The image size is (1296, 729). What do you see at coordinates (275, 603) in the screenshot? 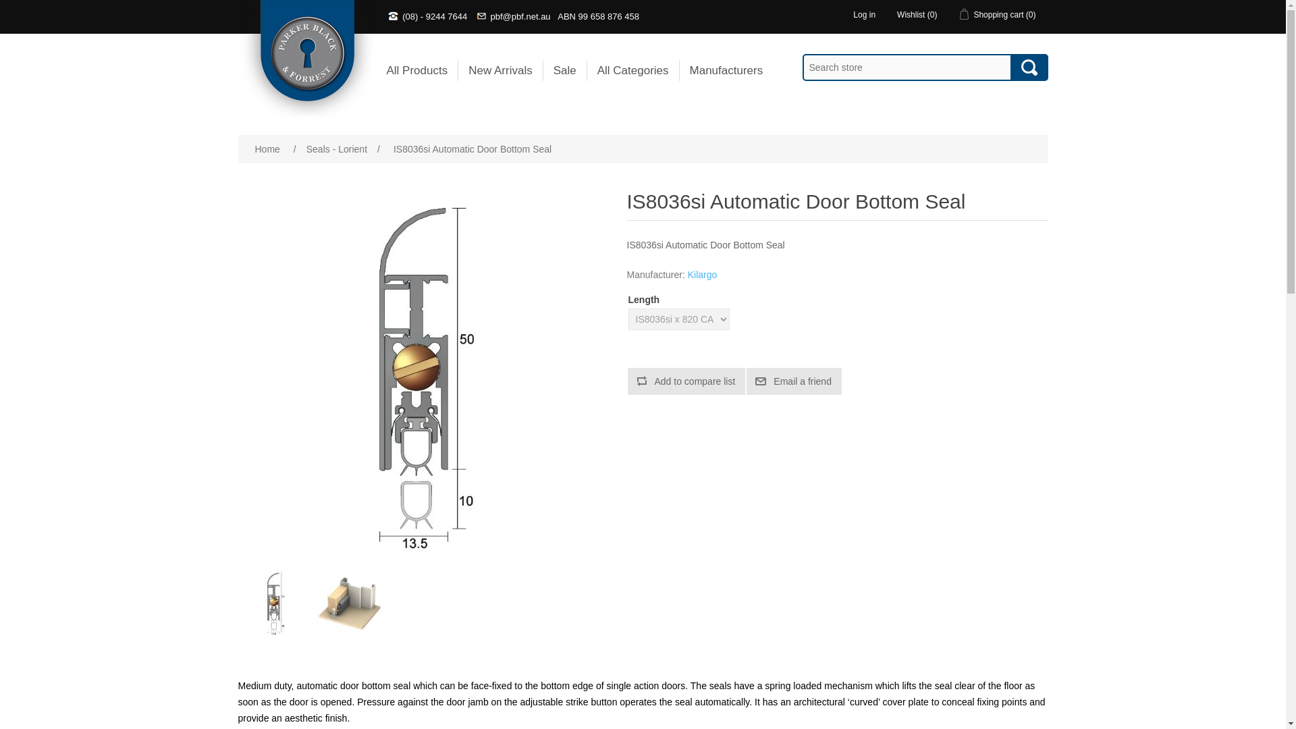
I see `IS8036si Automatic Door Bottom Seal` at bounding box center [275, 603].